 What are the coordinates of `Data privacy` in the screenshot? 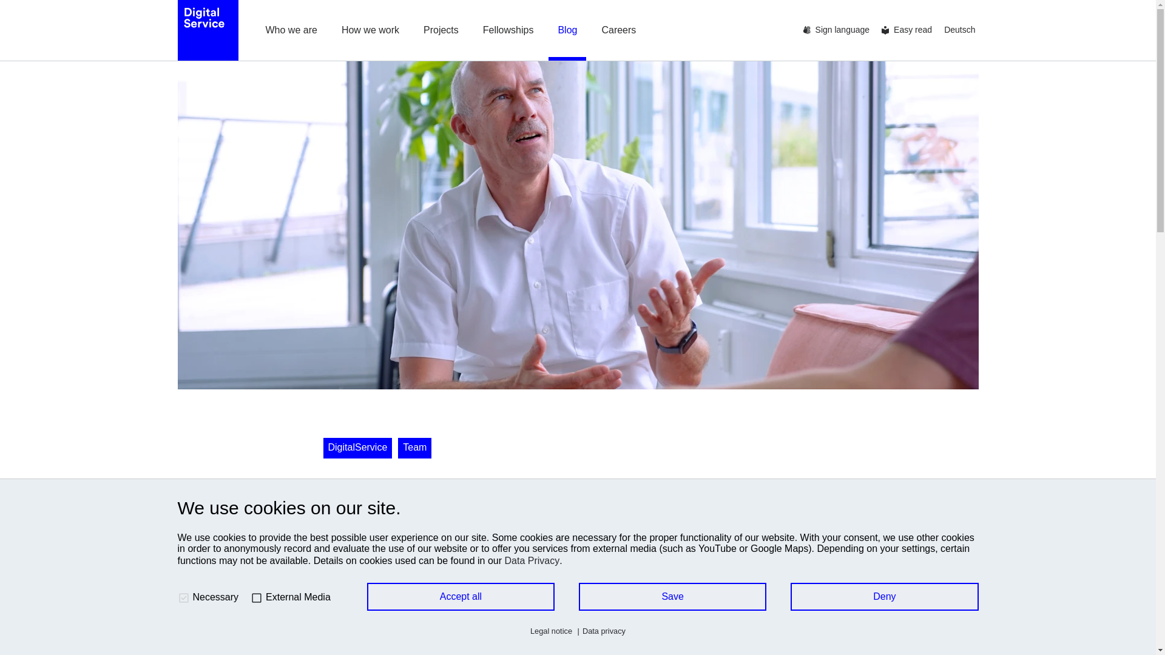 It's located at (599, 631).